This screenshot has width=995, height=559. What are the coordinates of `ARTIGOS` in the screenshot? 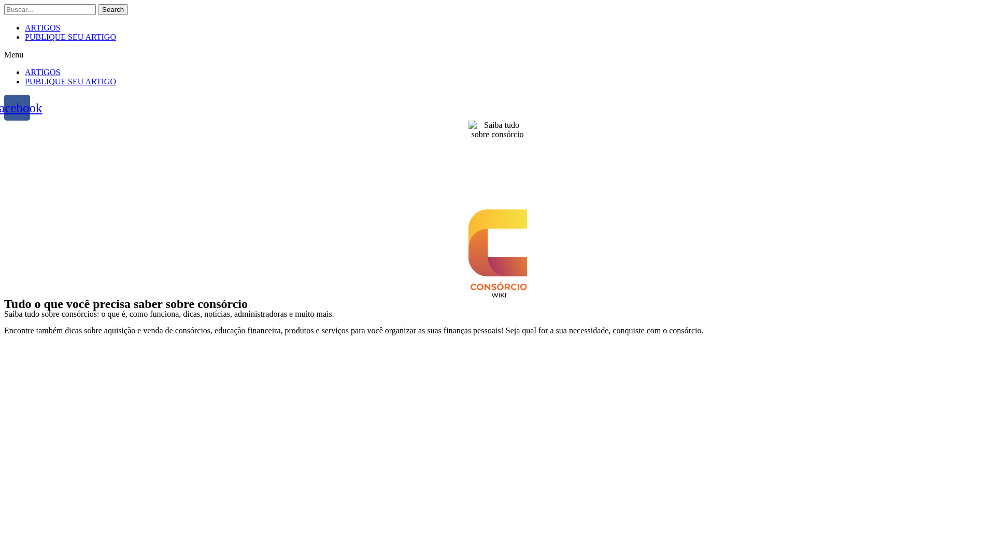 It's located at (42, 72).